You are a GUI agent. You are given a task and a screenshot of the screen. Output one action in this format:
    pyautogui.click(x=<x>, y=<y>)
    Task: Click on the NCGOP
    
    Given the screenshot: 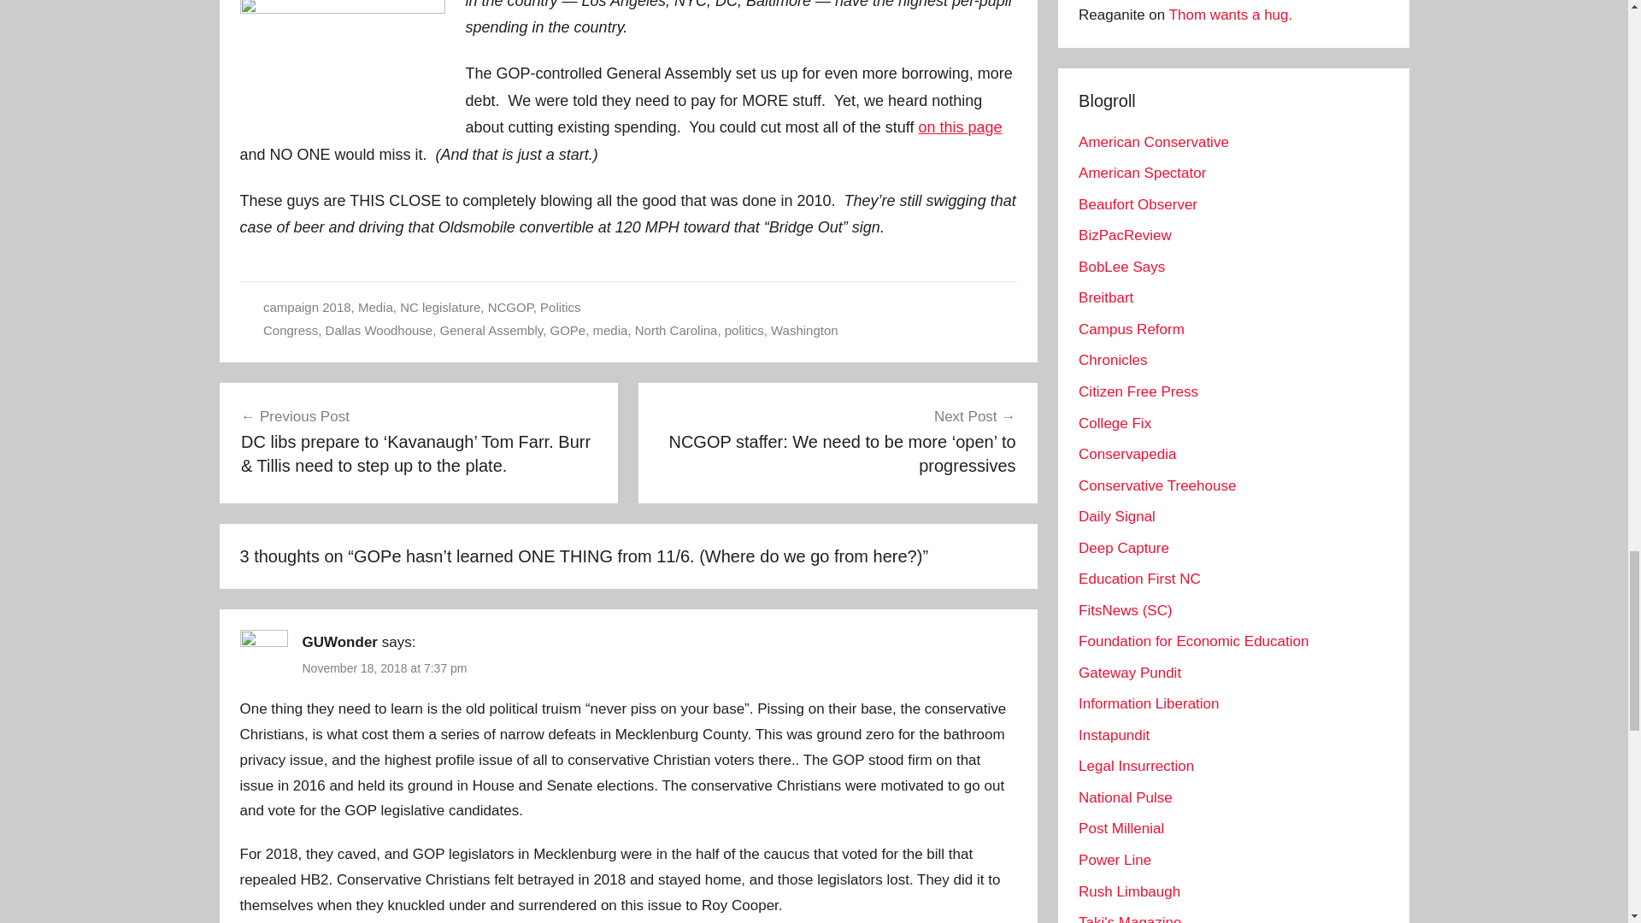 What is the action you would take?
    pyautogui.click(x=510, y=308)
    